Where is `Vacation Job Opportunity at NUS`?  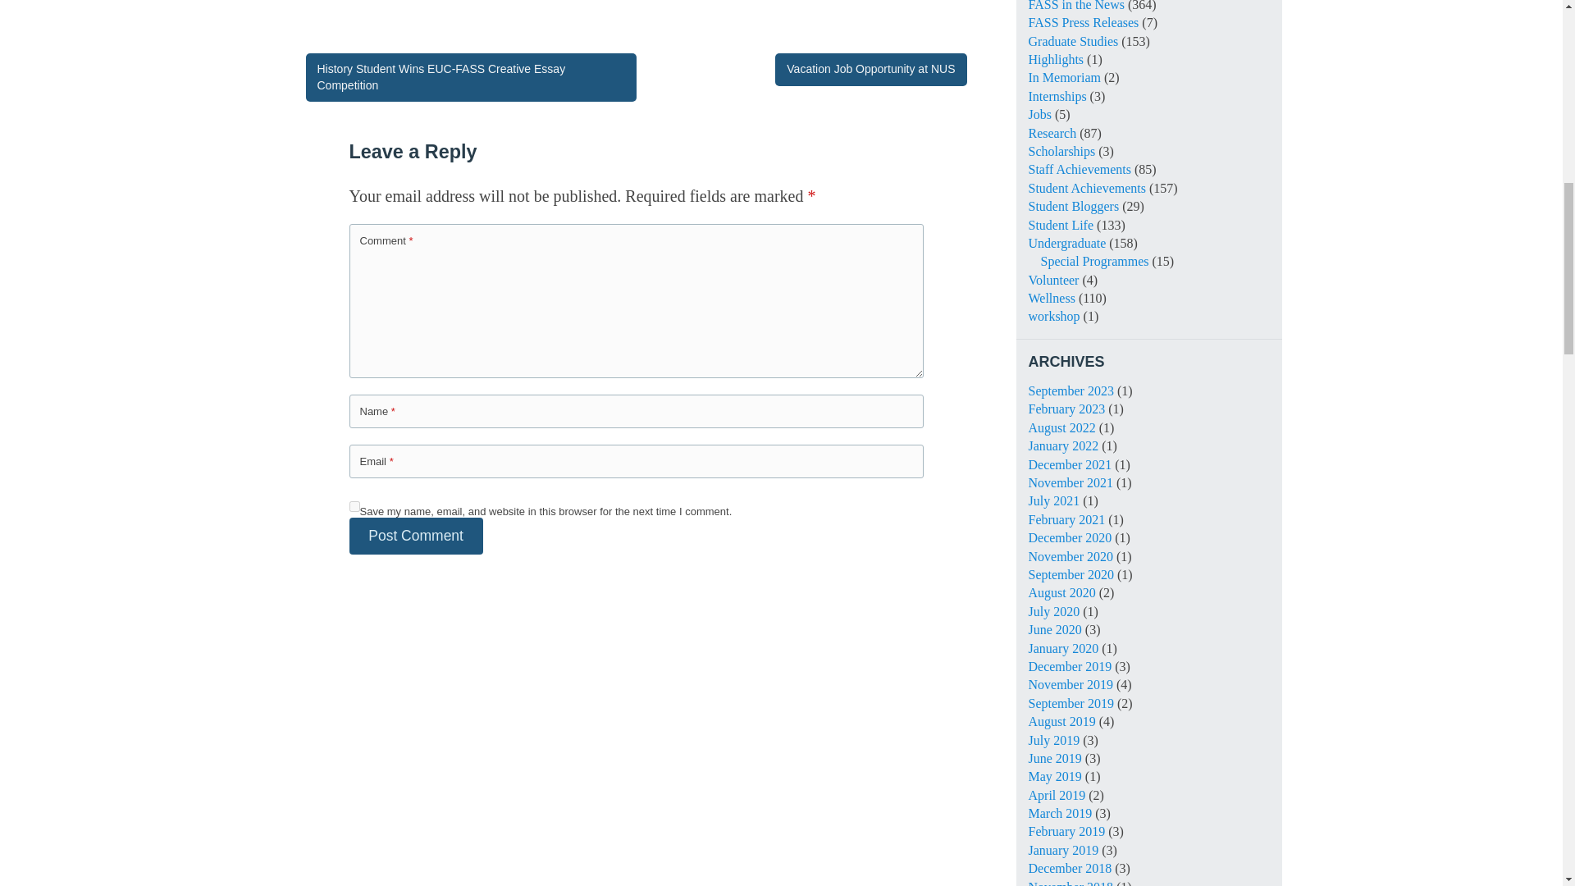 Vacation Job Opportunity at NUS is located at coordinates (870, 69).